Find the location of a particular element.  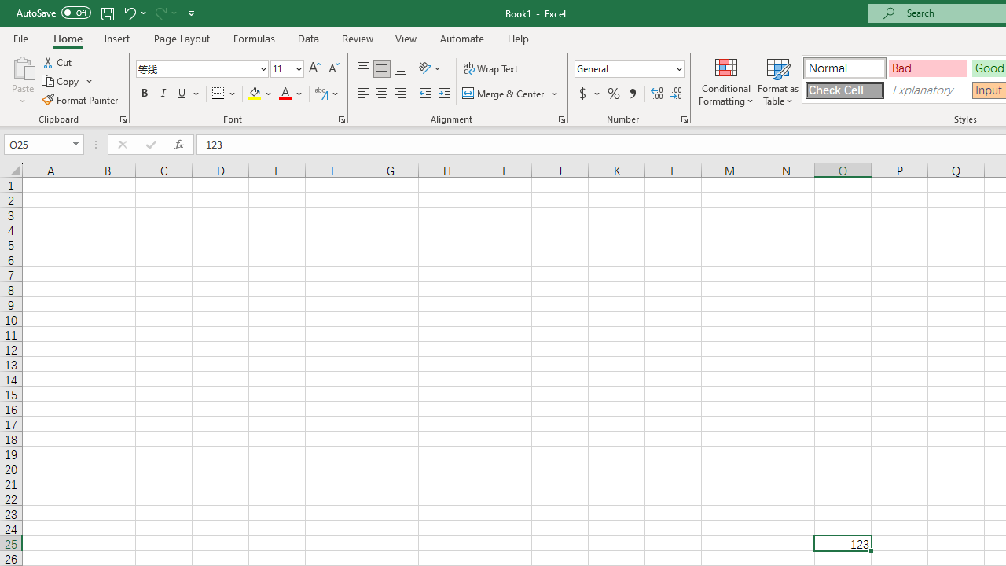

Borders is located at coordinates (225, 94).